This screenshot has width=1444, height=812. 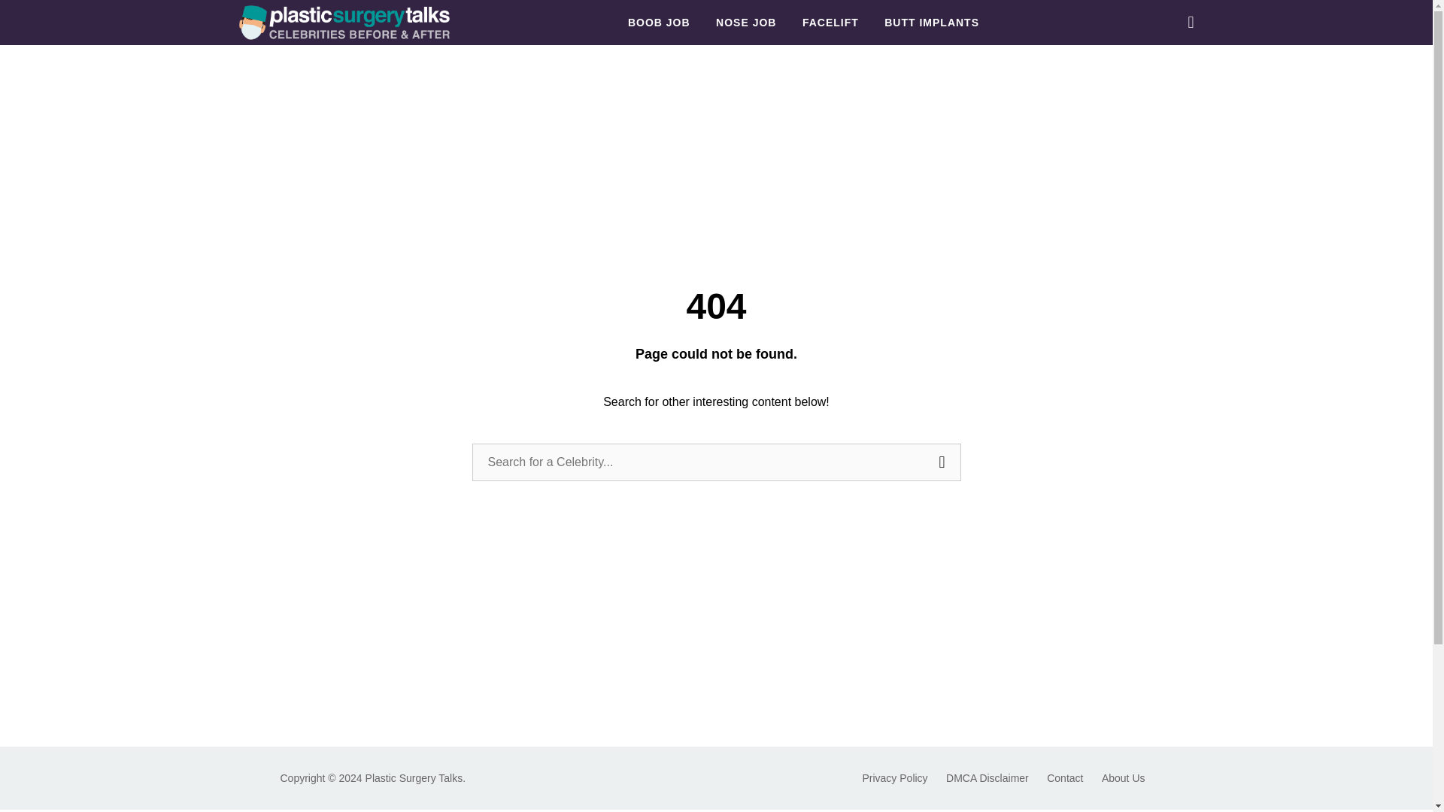 I want to click on Contact, so click(x=1065, y=778).